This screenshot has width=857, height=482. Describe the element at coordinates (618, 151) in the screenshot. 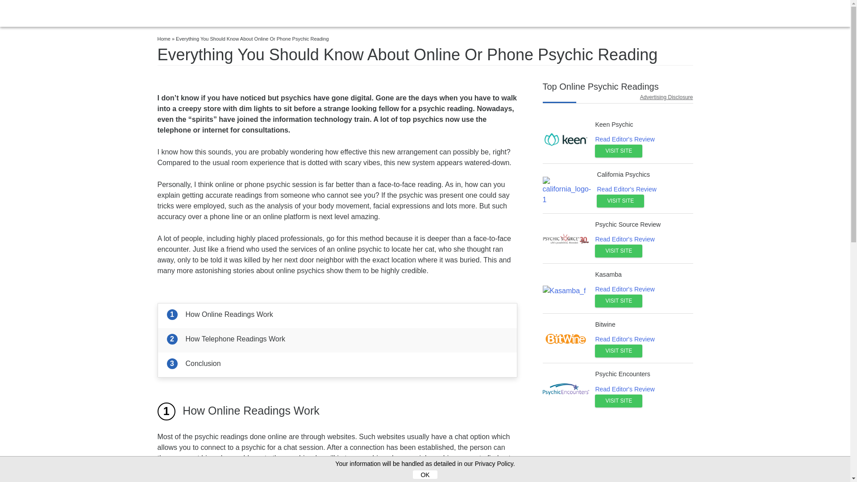

I see `VISIT SITE` at that location.